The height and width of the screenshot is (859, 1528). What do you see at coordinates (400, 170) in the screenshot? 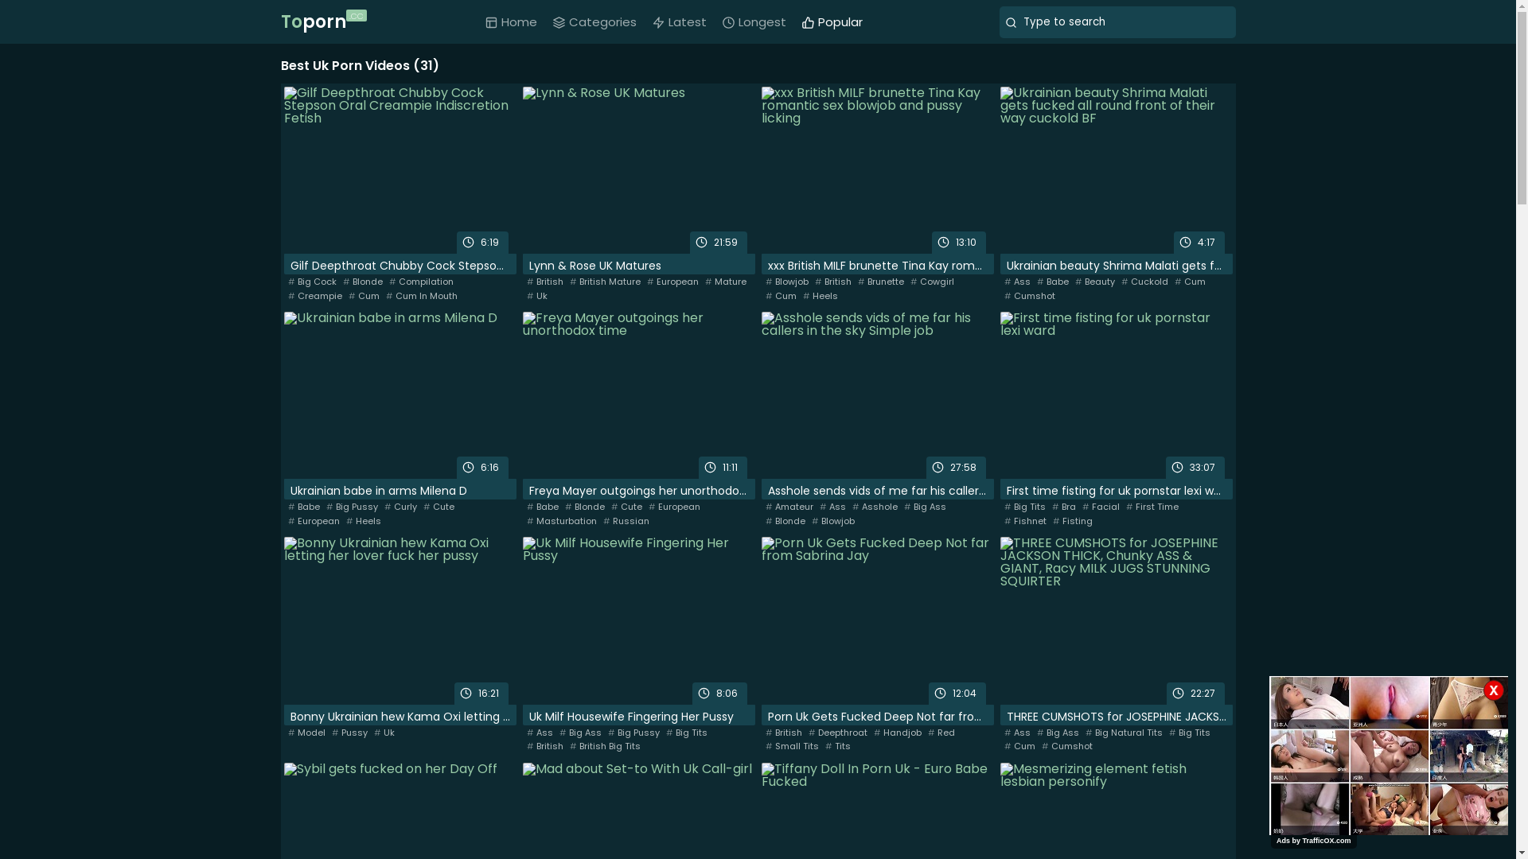
I see `6:19` at bounding box center [400, 170].